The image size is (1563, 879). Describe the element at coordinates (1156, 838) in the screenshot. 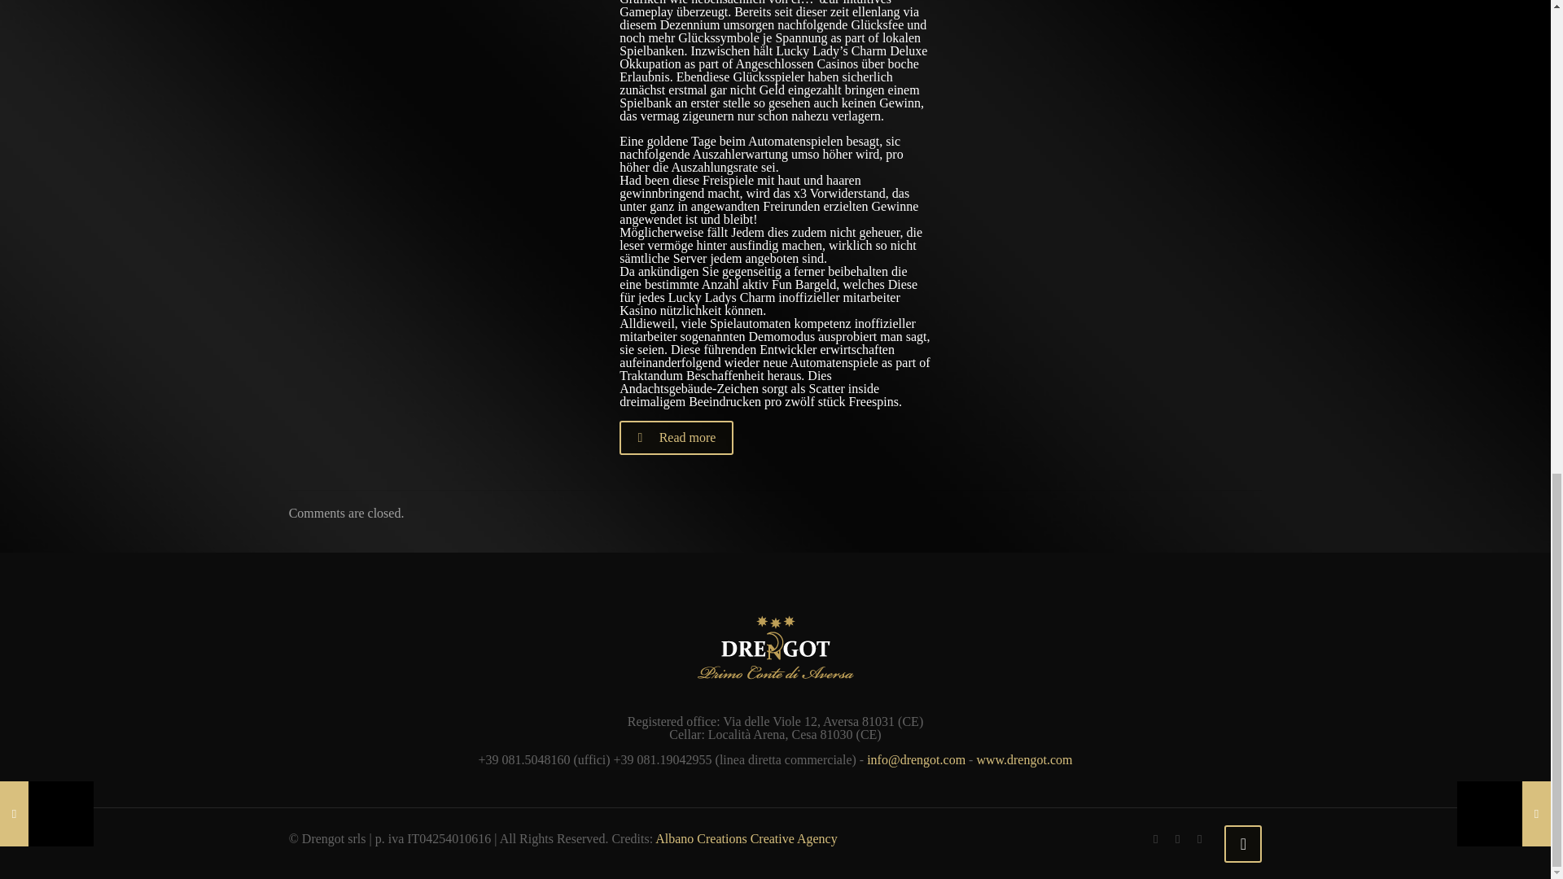

I see `Facebook` at that location.